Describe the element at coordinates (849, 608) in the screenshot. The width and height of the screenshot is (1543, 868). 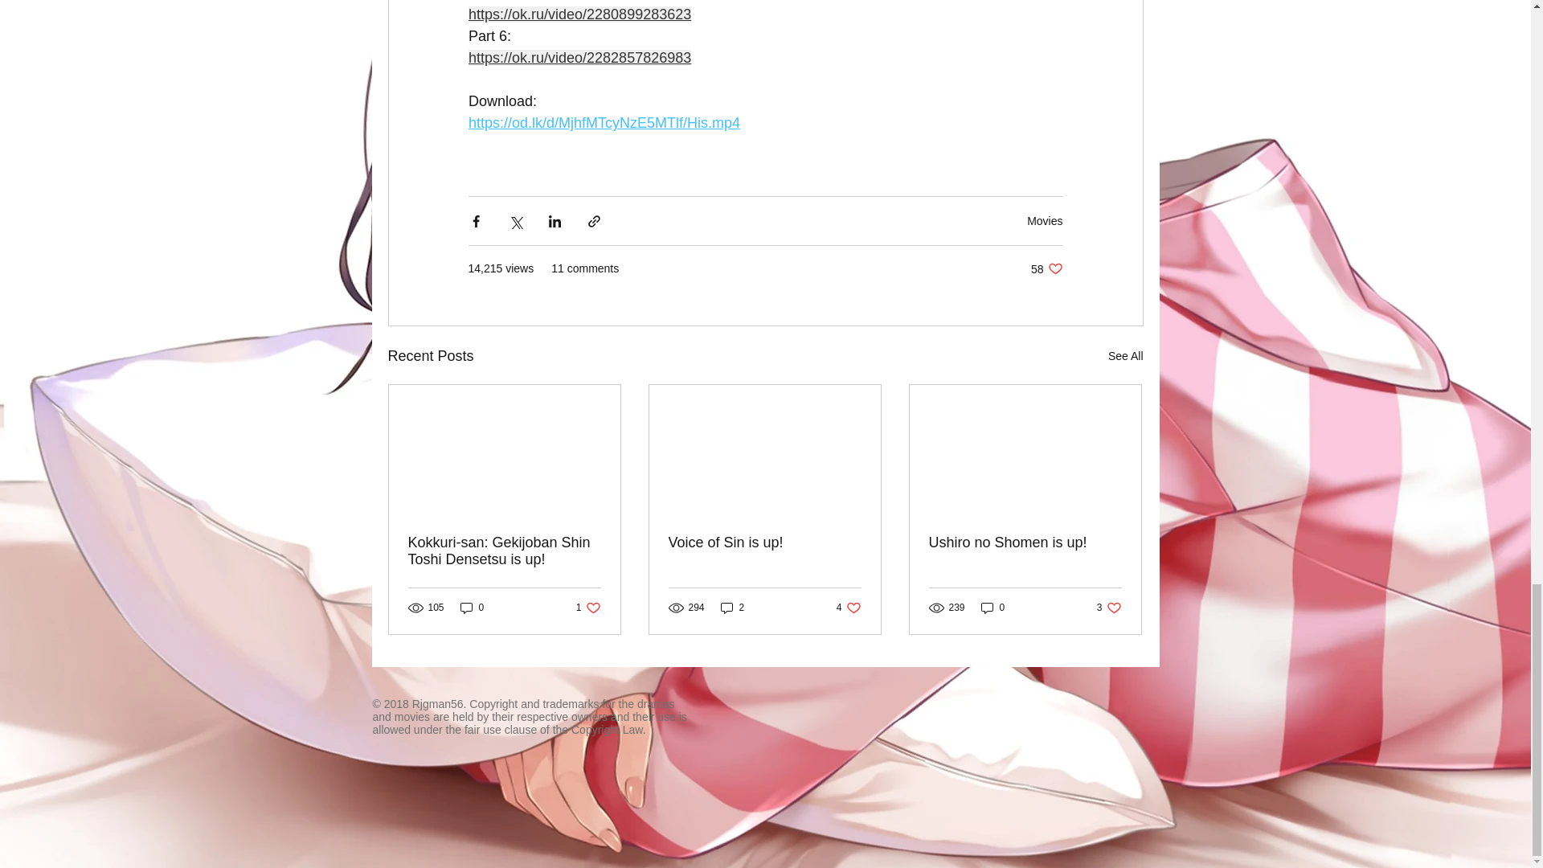
I see `Voice of Sin is up!` at that location.